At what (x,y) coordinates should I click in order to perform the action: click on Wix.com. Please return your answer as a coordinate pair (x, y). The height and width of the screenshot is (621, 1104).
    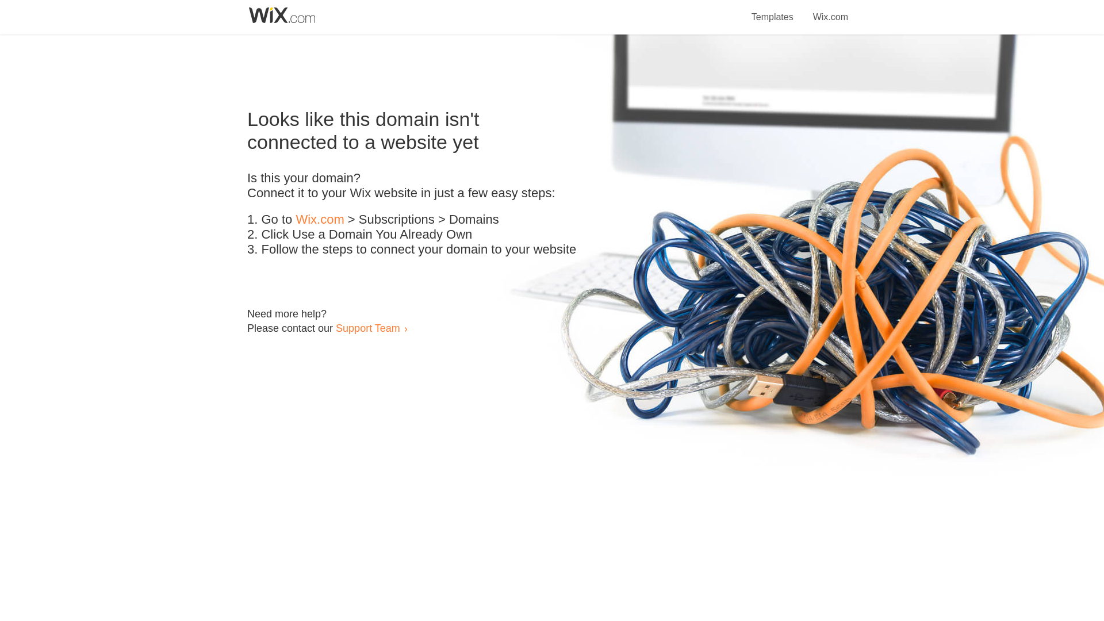
    Looking at the image, I should click on (830, 10).